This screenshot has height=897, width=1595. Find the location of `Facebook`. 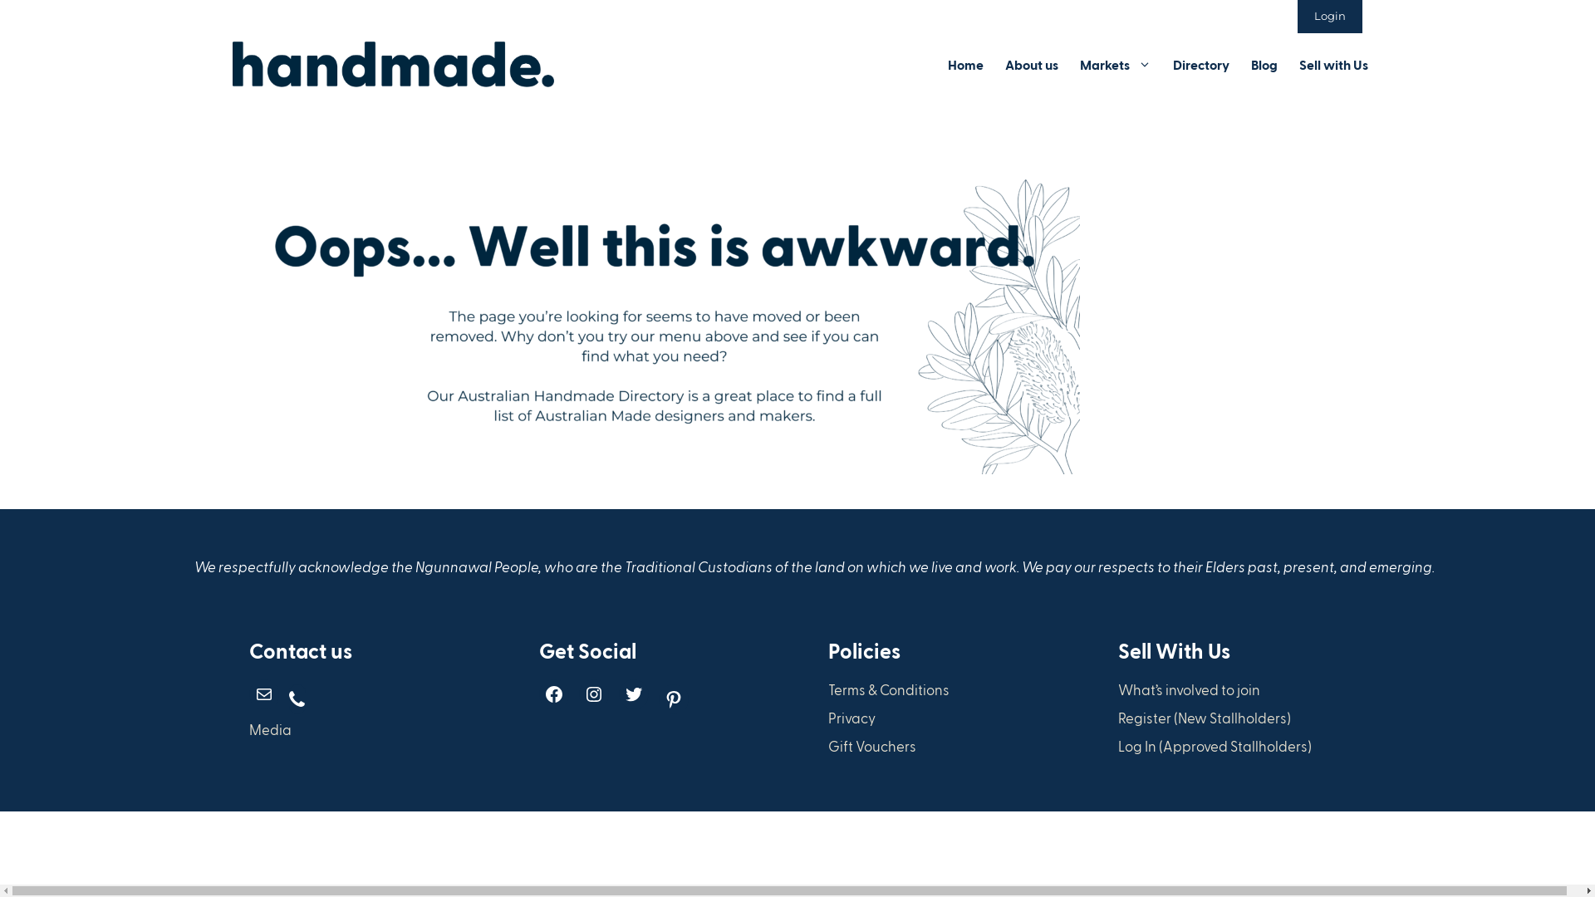

Facebook is located at coordinates (553, 694).